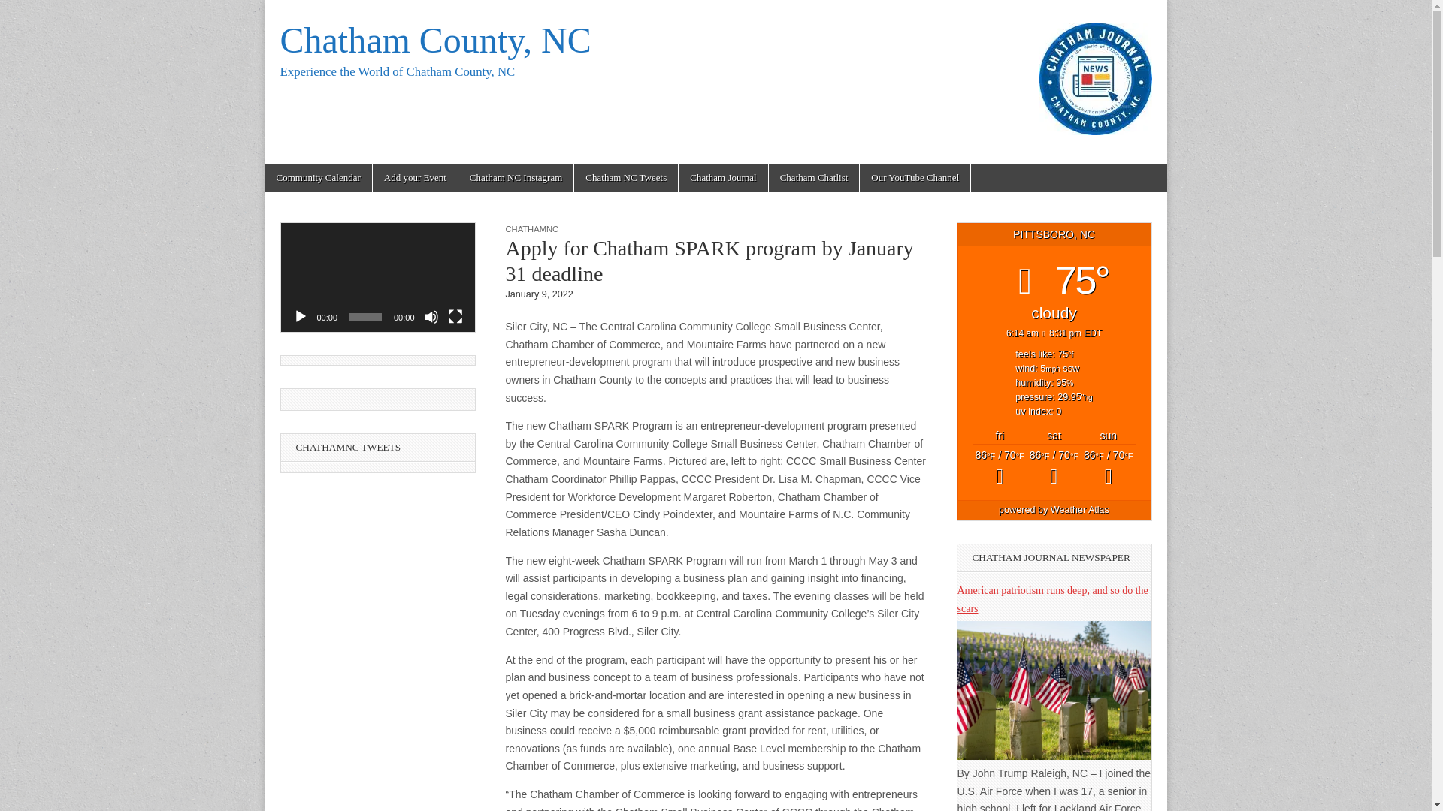 This screenshot has height=811, width=1443. Describe the element at coordinates (301, 317) in the screenshot. I see `Play` at that location.